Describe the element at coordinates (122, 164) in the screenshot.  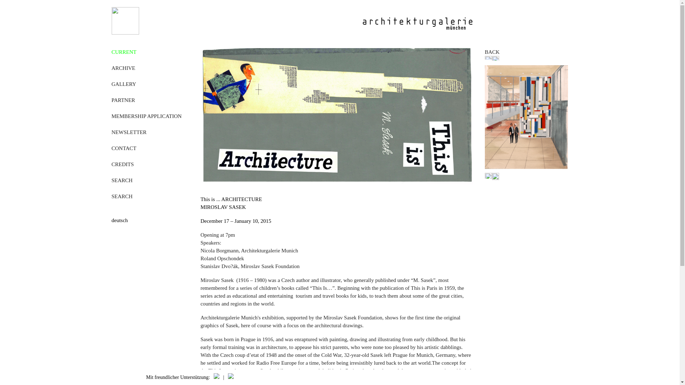
I see `CREDITS` at that location.